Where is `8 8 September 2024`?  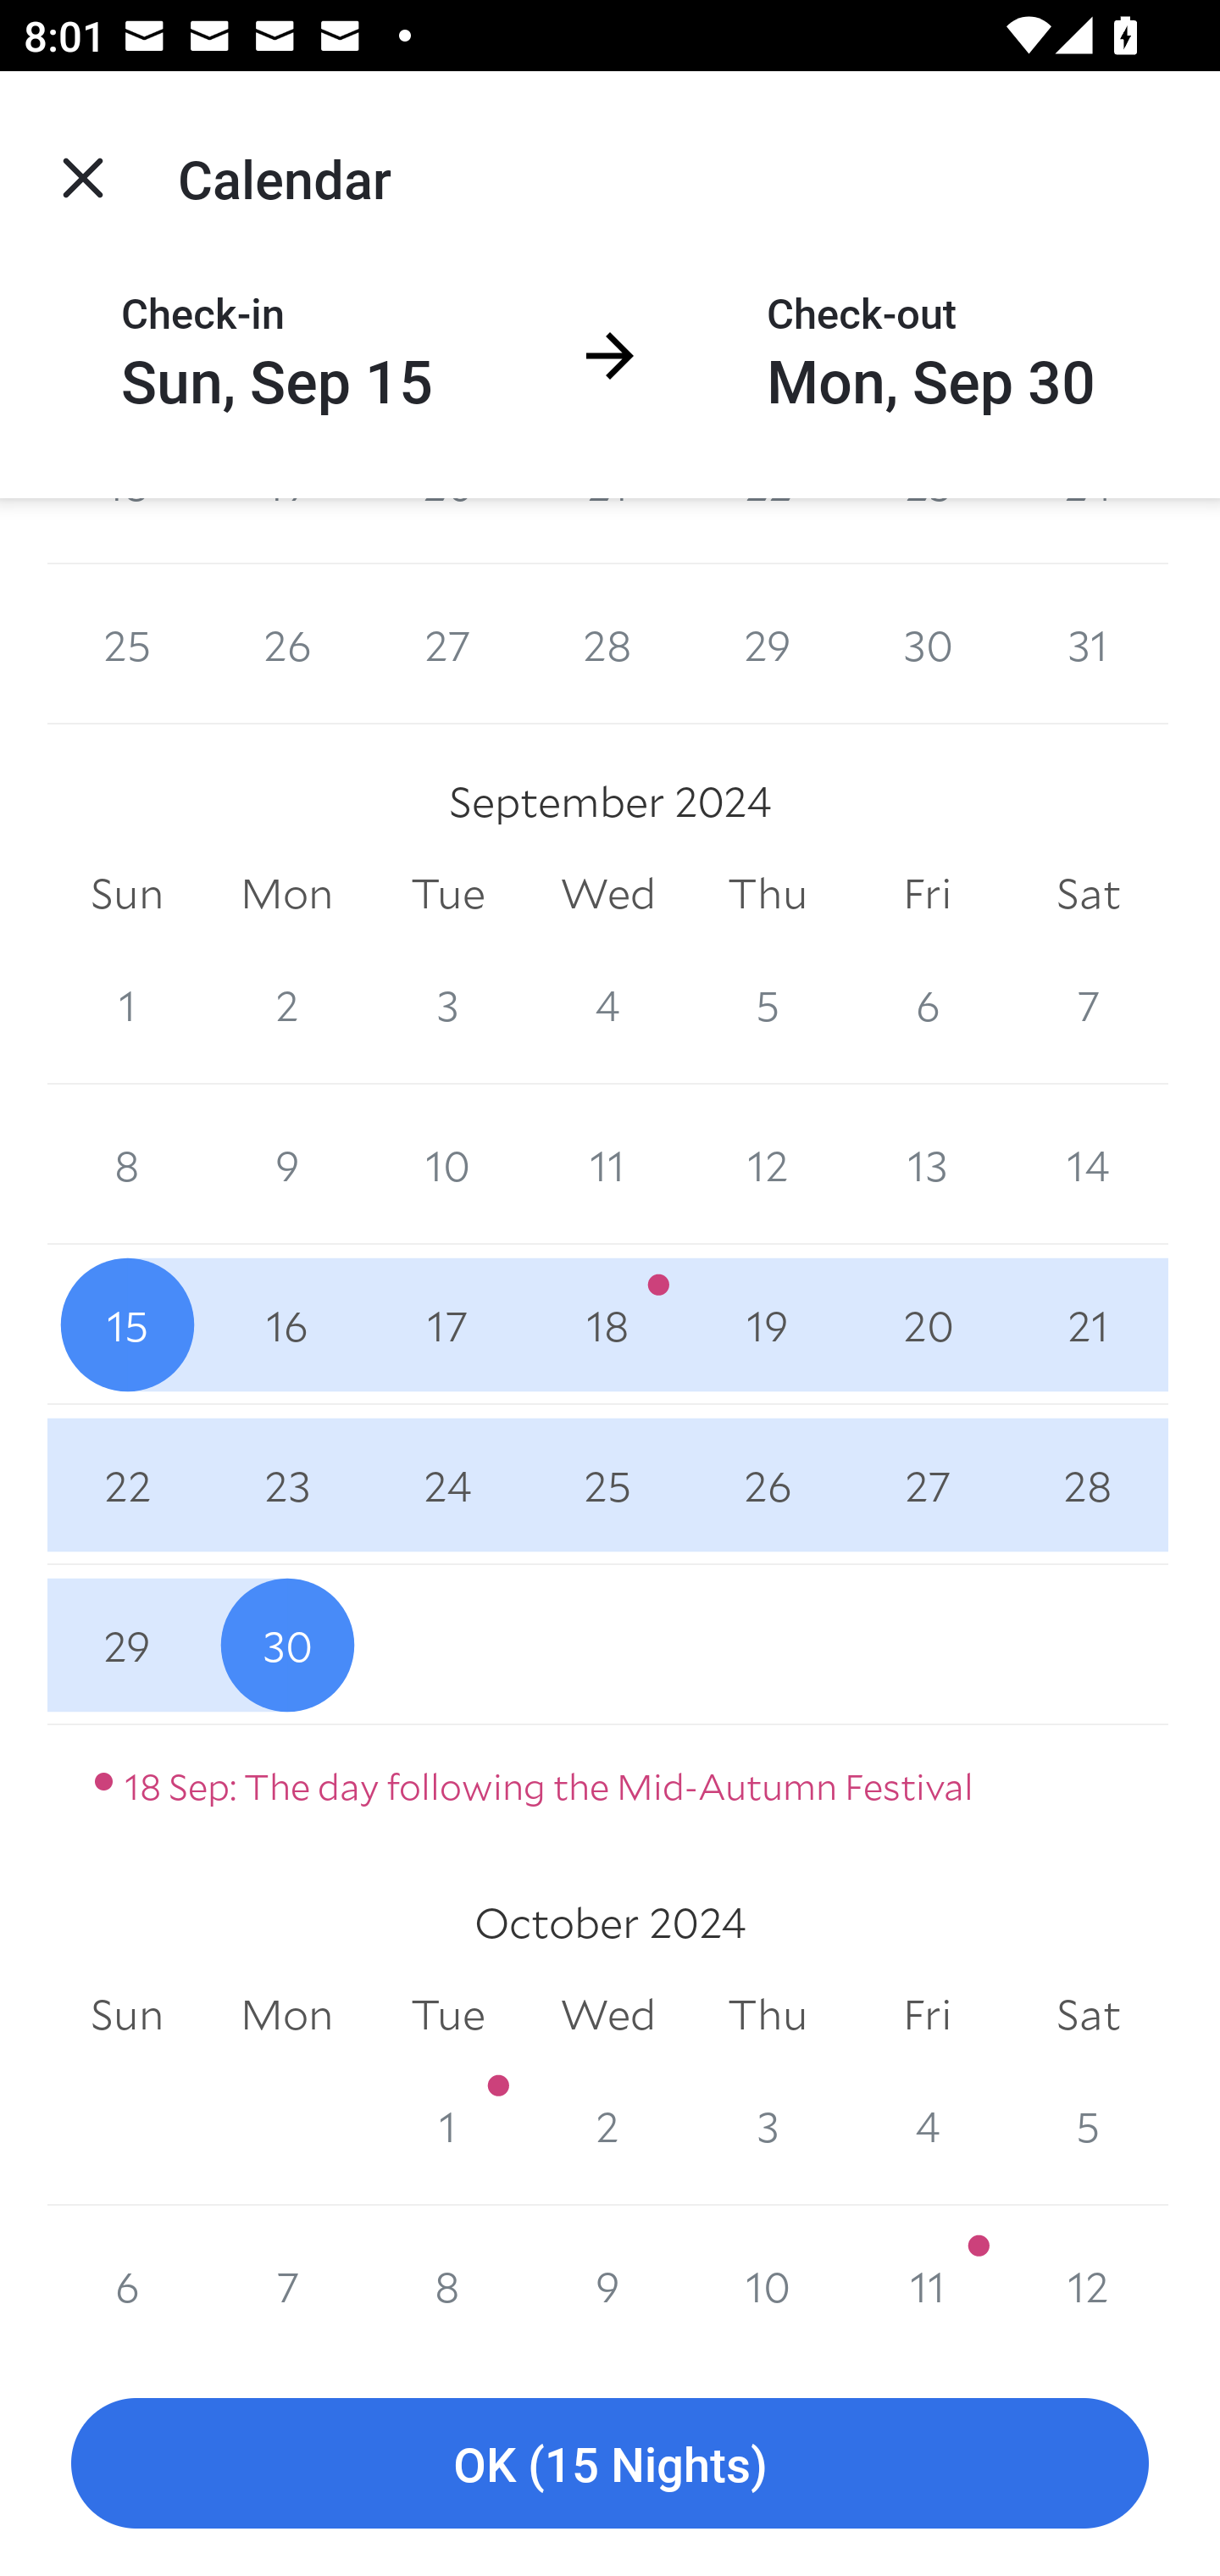
8 8 September 2024 is located at coordinates (127, 1164).